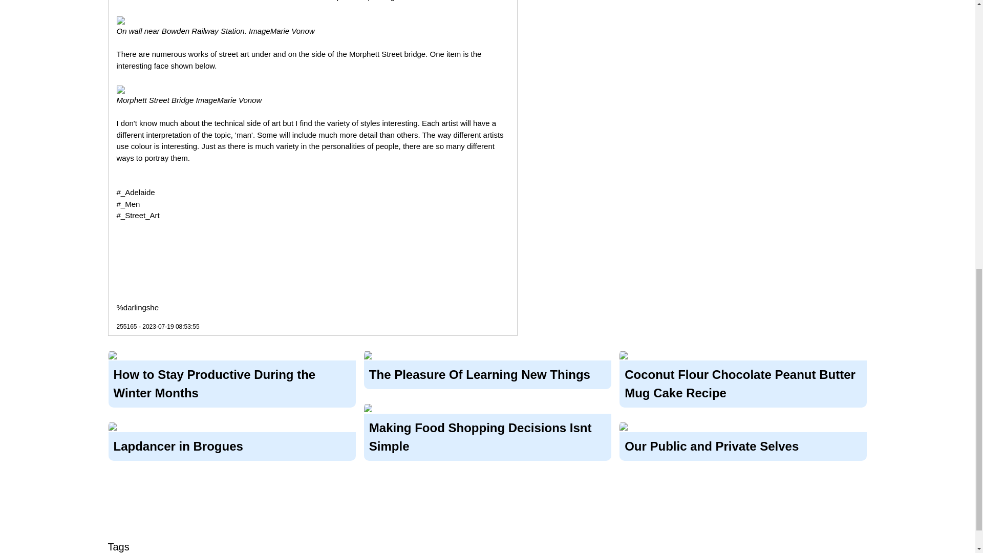  I want to click on Coconut Flour Chocolate Peanut Butter Mug Cake Recipe, so click(743, 382).